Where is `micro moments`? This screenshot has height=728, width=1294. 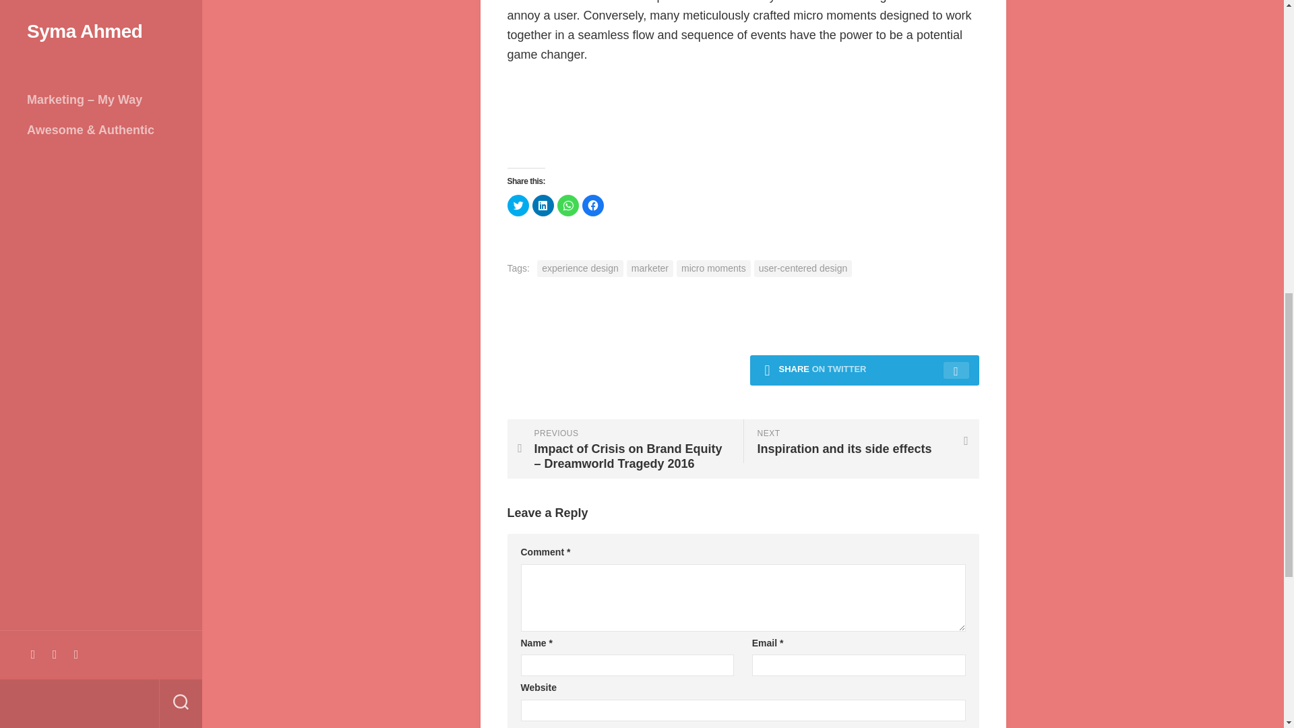 micro moments is located at coordinates (860, 441).